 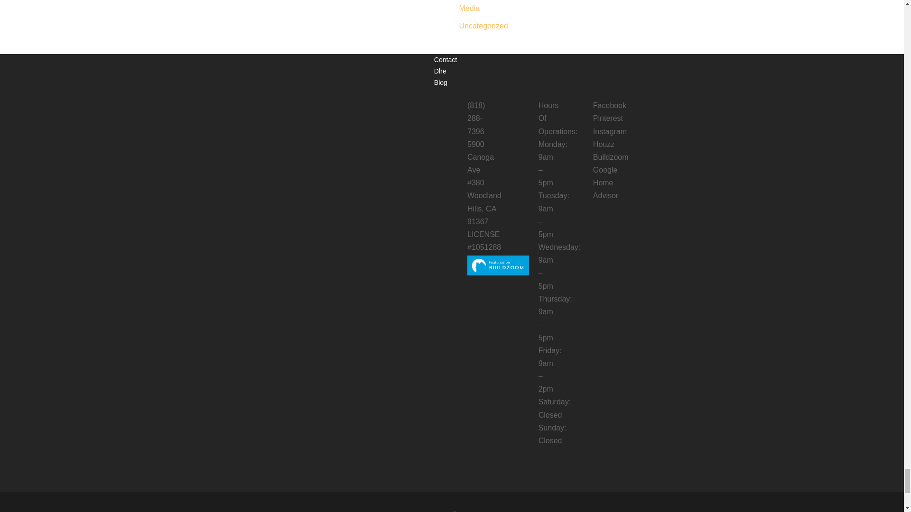 What do you see at coordinates (483, 26) in the screenshot?
I see `Uncategorized` at bounding box center [483, 26].